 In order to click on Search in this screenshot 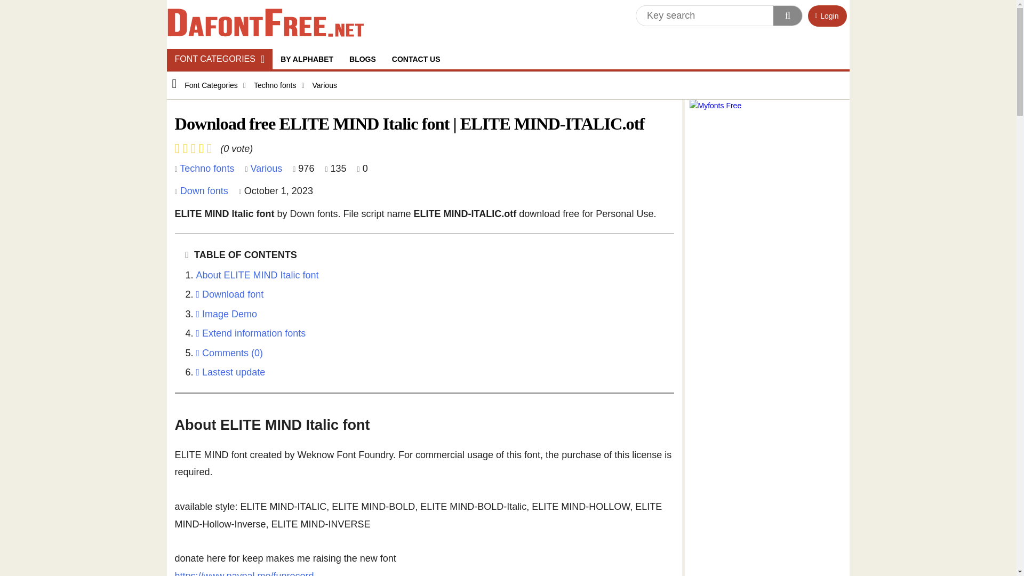, I will do `click(787, 15)`.